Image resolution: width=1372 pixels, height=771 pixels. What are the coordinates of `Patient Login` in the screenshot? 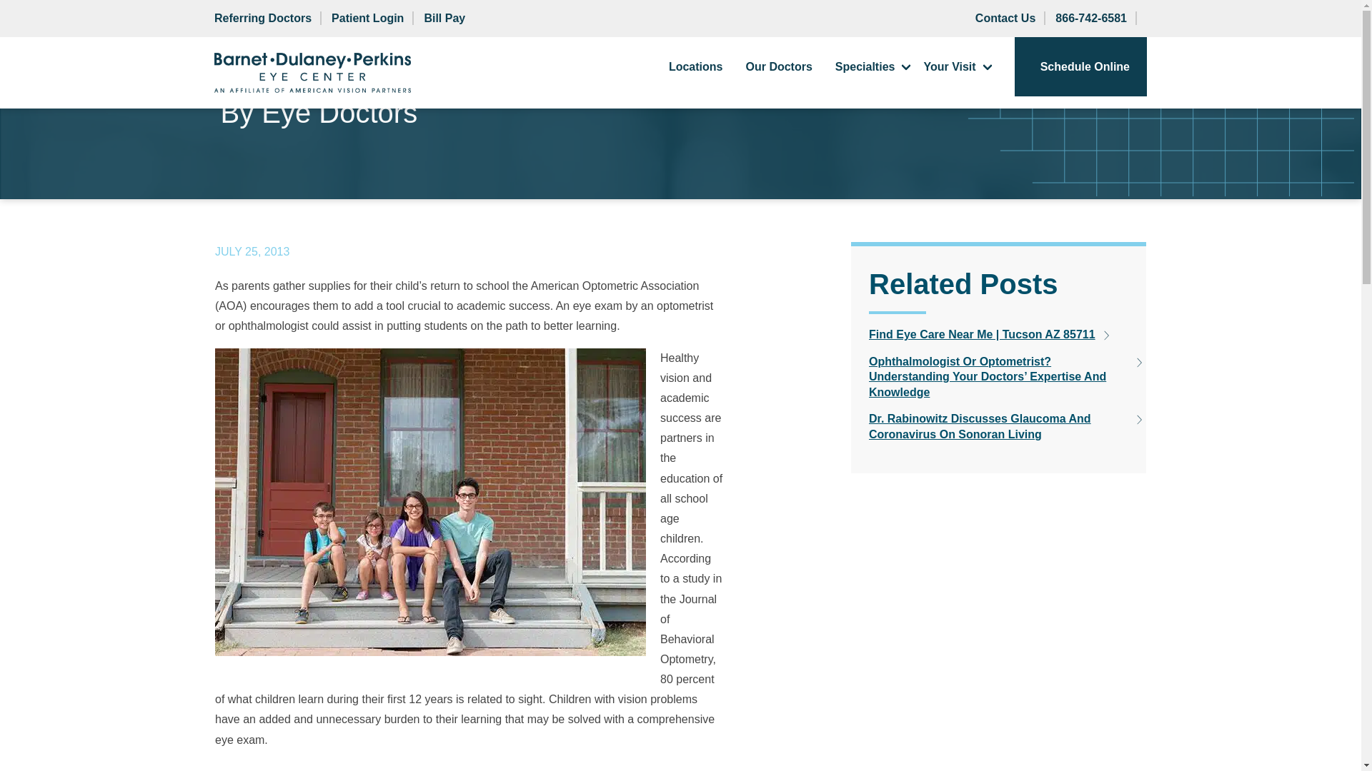 It's located at (367, 19).